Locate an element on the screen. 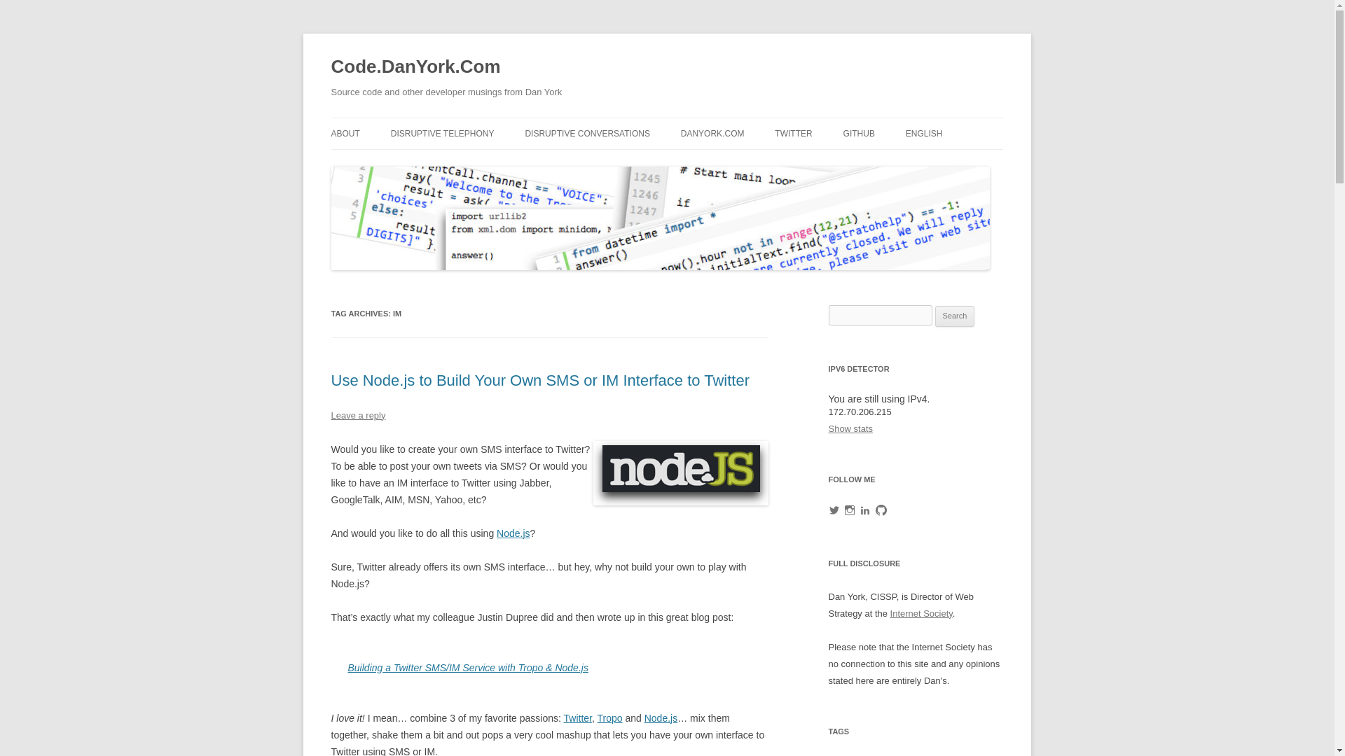 The height and width of the screenshot is (756, 1345). Node.js is located at coordinates (513, 533).